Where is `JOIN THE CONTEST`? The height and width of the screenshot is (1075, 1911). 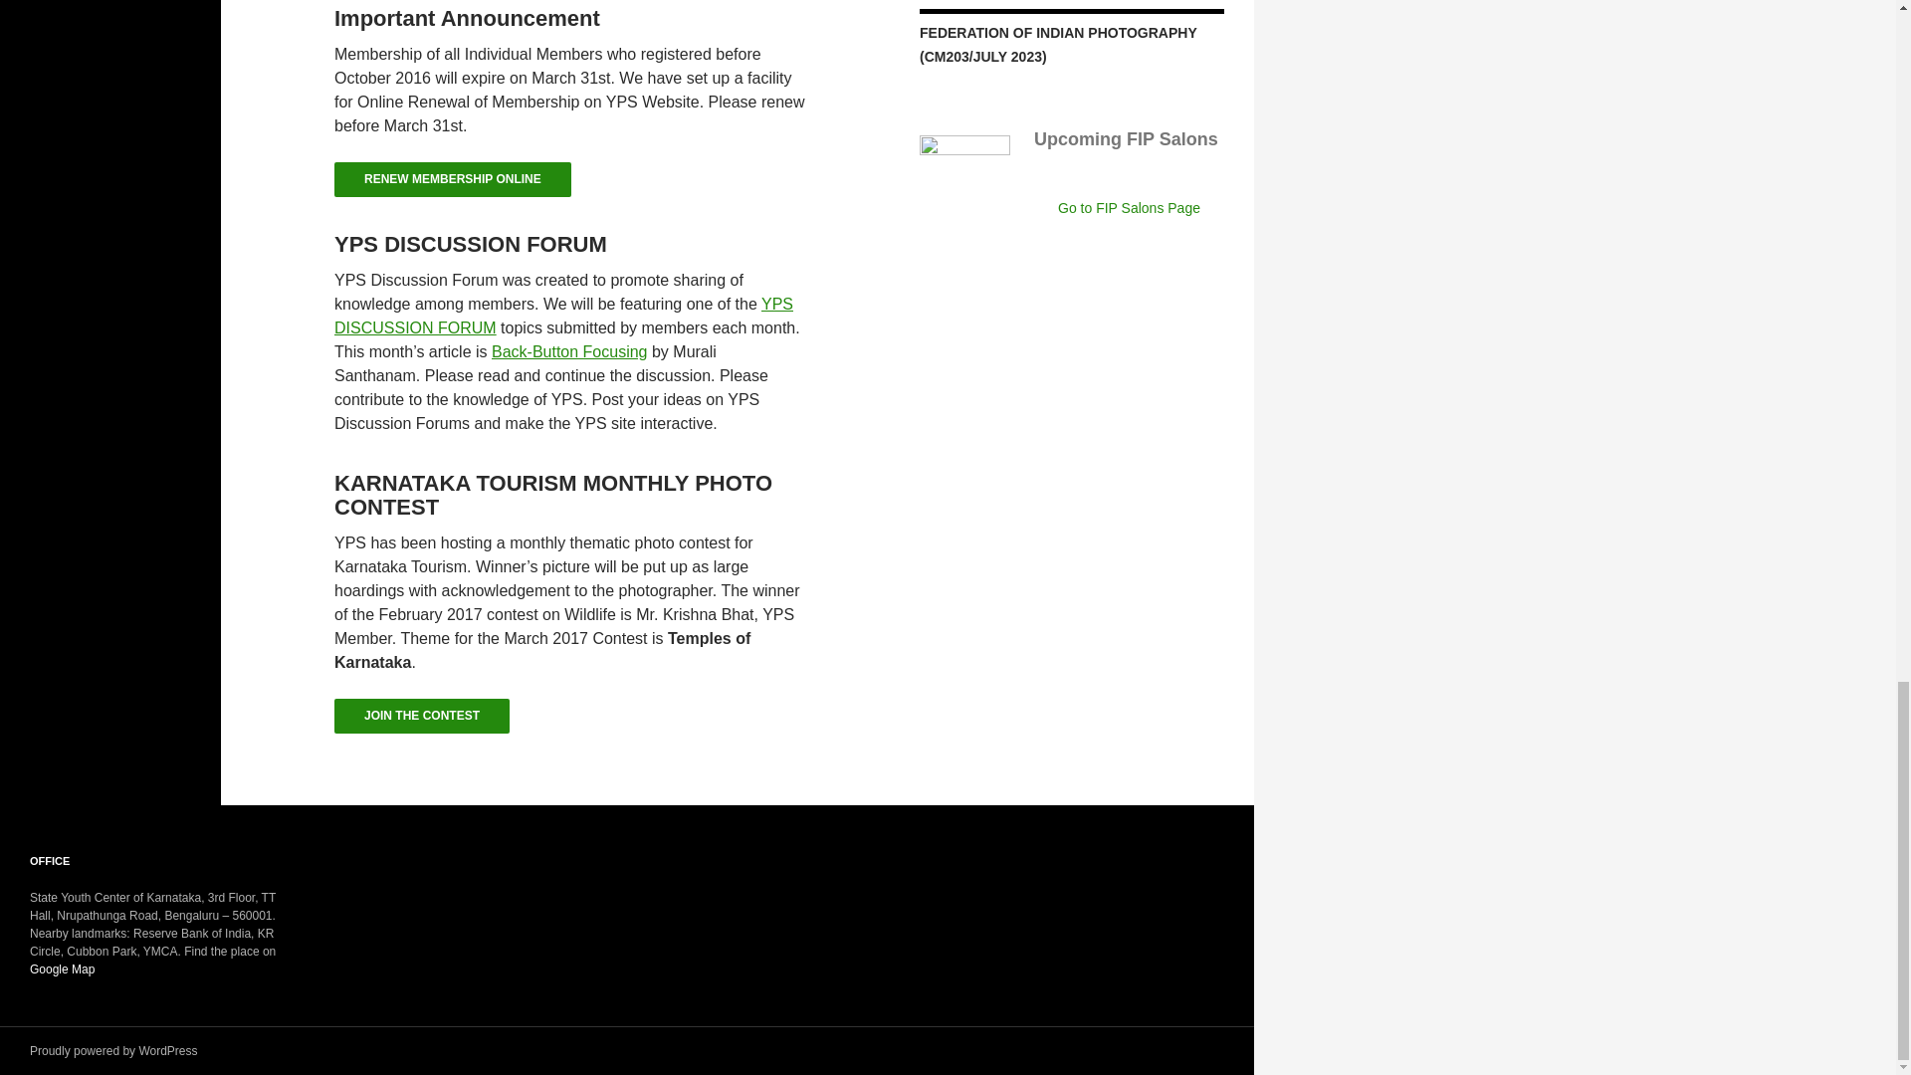
JOIN THE CONTEST is located at coordinates (422, 721).